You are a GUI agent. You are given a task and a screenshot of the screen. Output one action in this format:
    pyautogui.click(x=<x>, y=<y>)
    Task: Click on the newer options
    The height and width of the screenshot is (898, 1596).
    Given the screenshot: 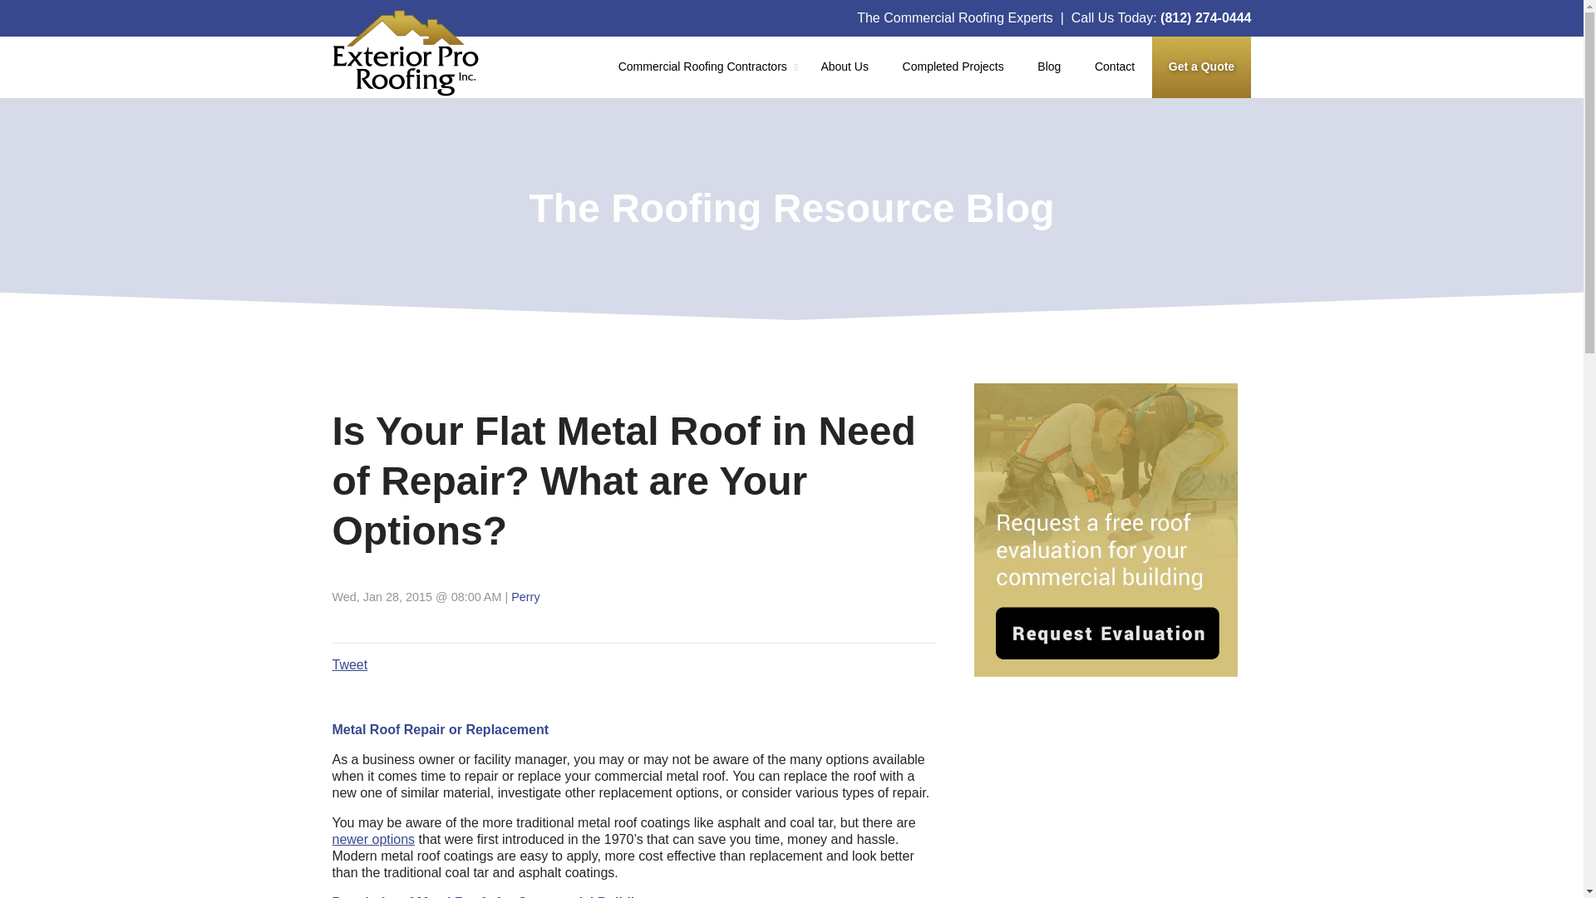 What is the action you would take?
    pyautogui.click(x=373, y=840)
    